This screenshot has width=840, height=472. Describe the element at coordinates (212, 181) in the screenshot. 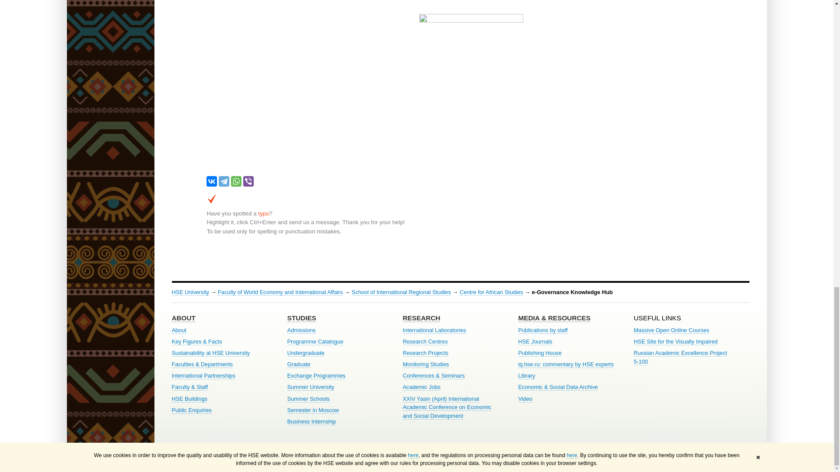

I see `VKontakte` at that location.